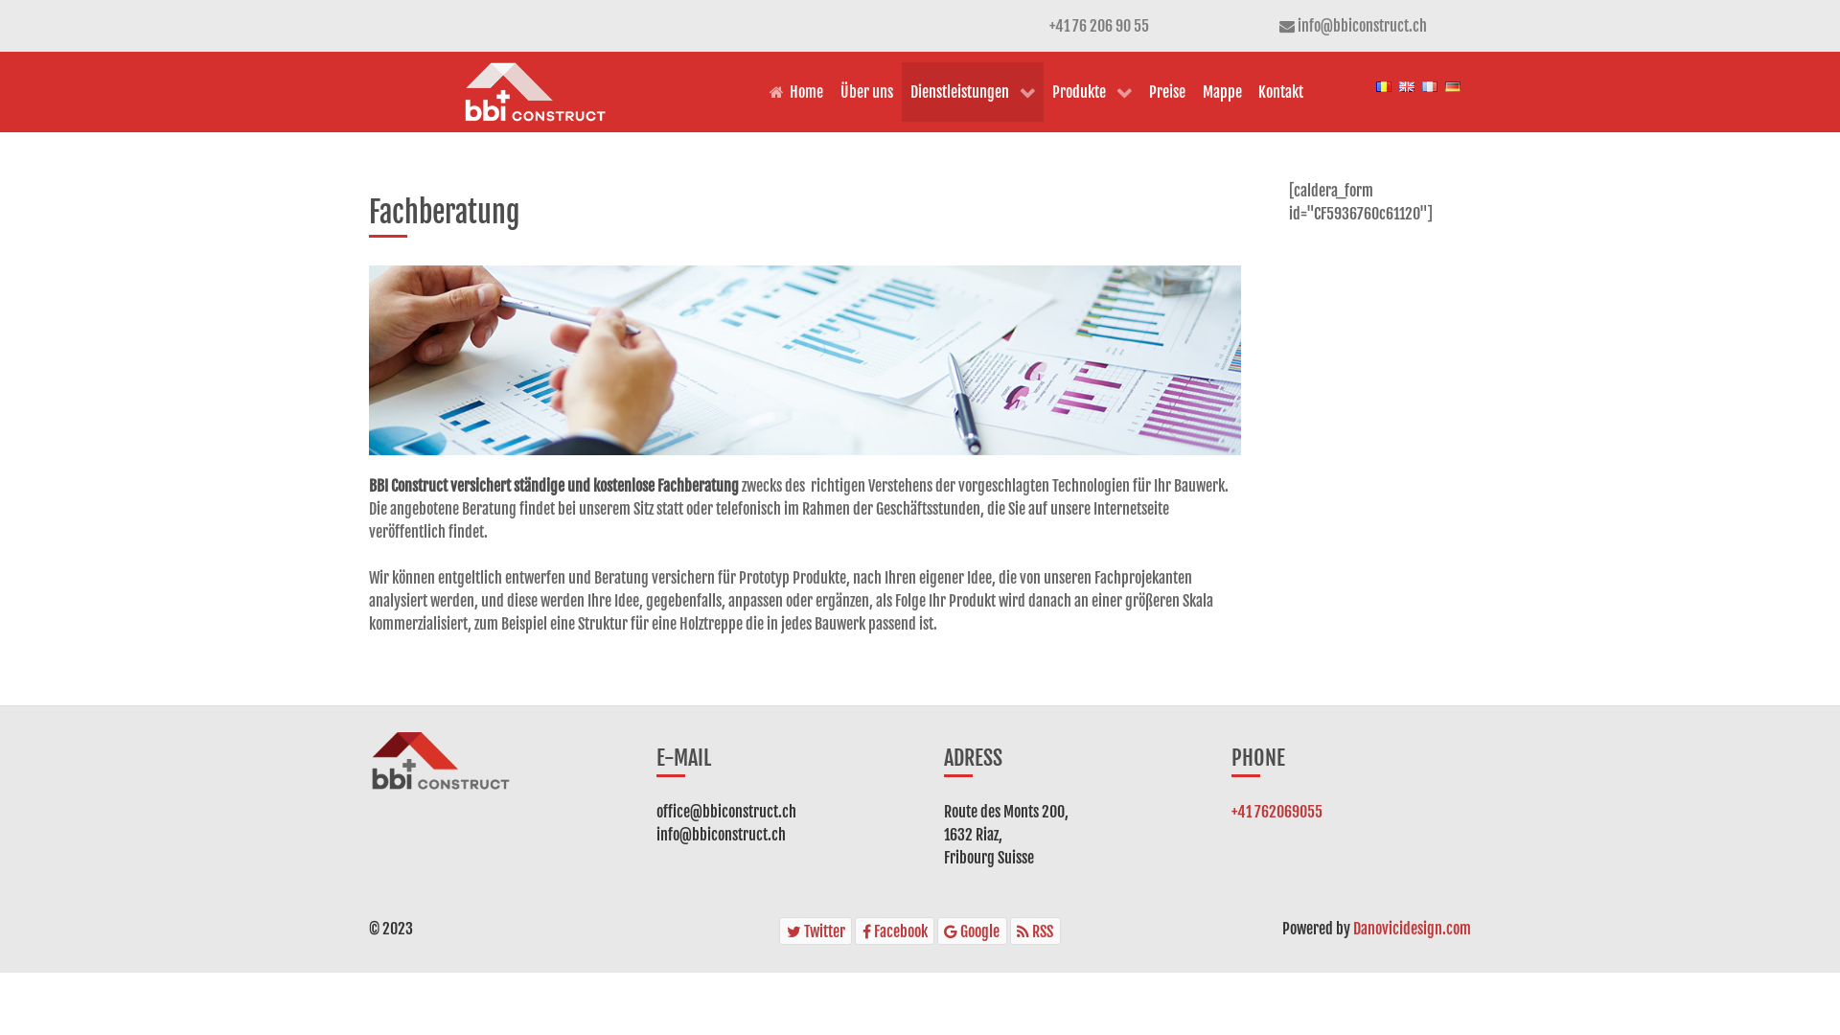 This screenshot has height=1035, width=1840. I want to click on Dienstleistungen, so click(973, 92).